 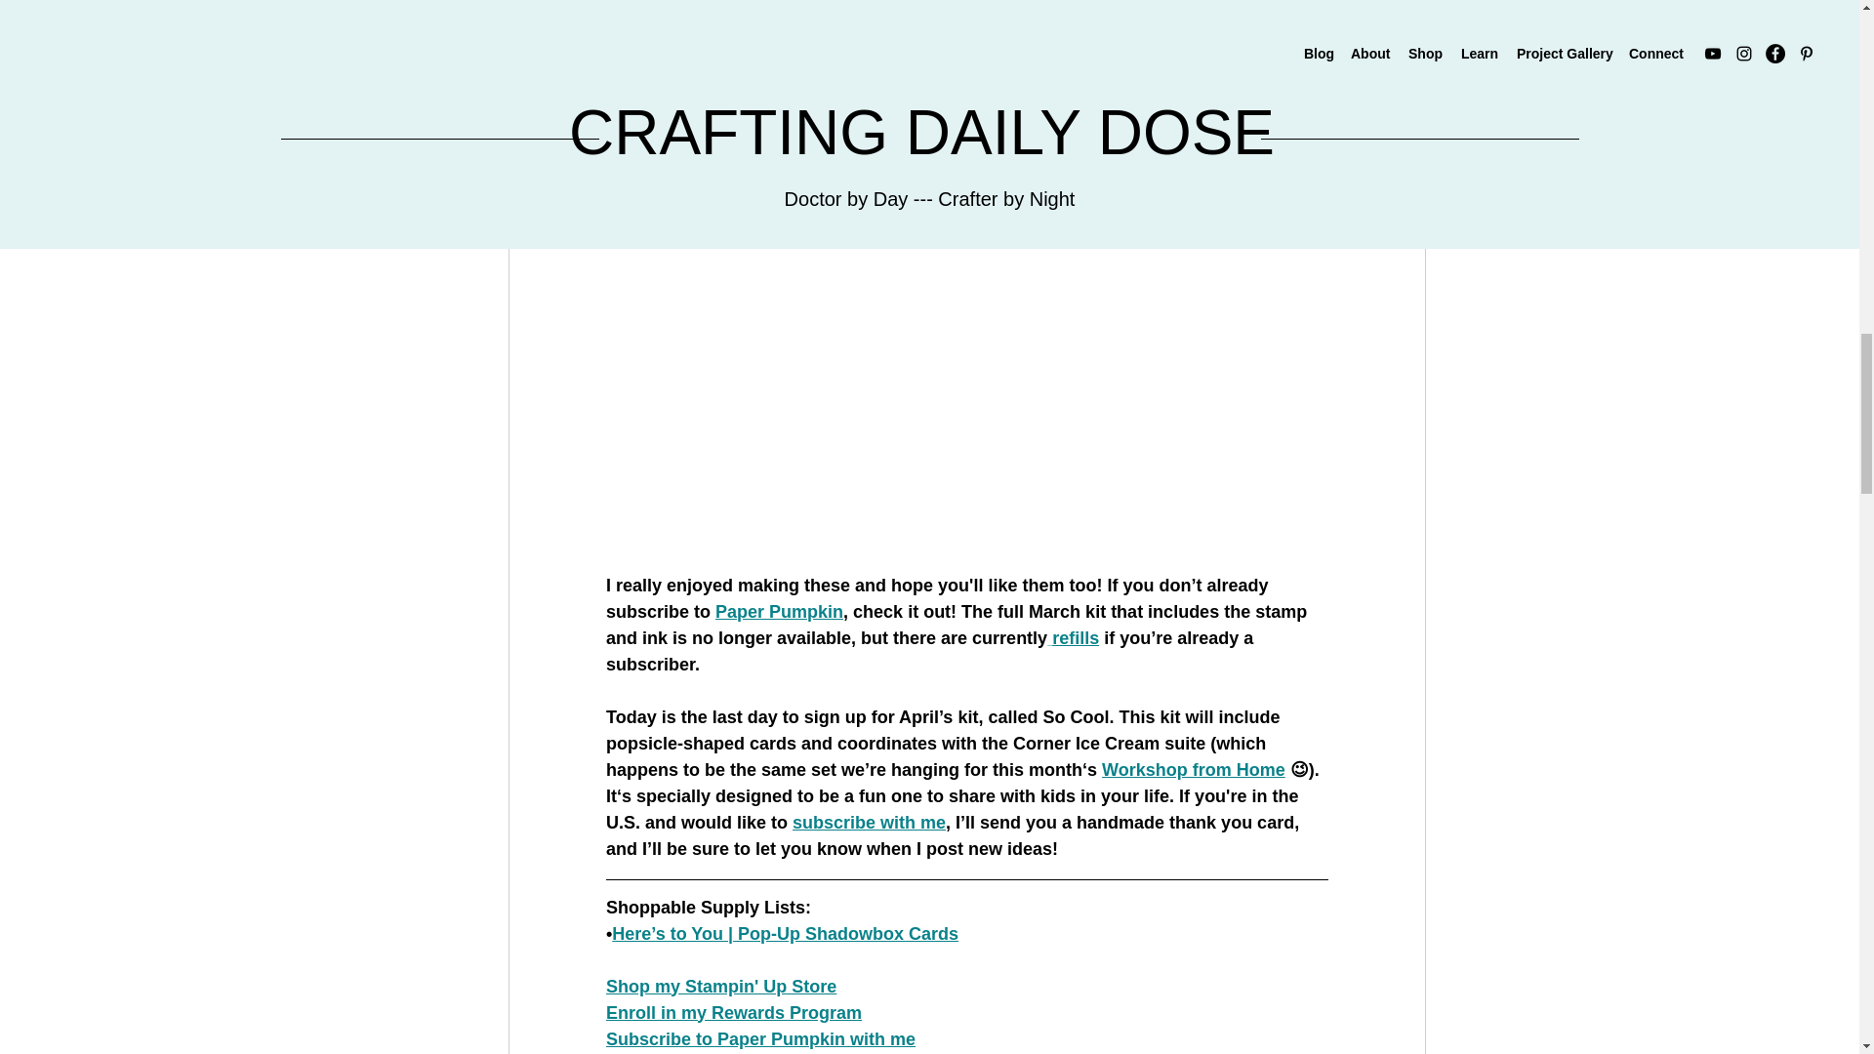 What do you see at coordinates (779, 611) in the screenshot?
I see `Paper Pumpkin` at bounding box center [779, 611].